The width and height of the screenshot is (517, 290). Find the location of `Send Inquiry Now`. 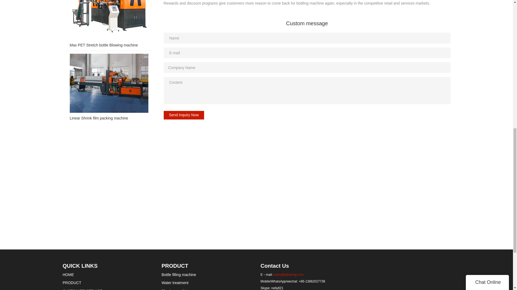

Send Inquiry Now is located at coordinates (184, 115).